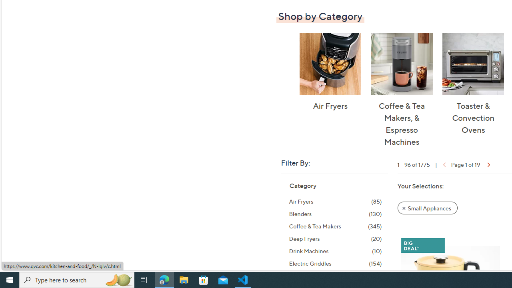  Describe the element at coordinates (335, 202) in the screenshot. I see `Air Fryers, 85 items` at that location.